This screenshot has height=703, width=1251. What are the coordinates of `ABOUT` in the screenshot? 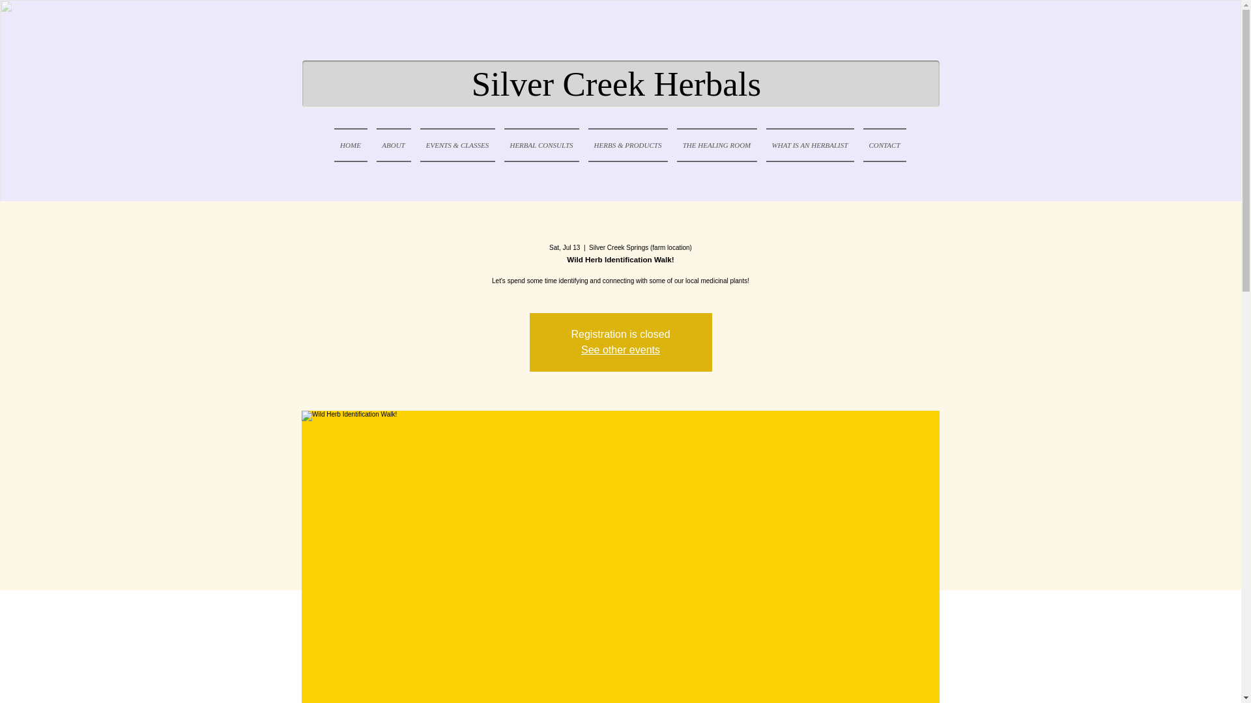 It's located at (394, 145).